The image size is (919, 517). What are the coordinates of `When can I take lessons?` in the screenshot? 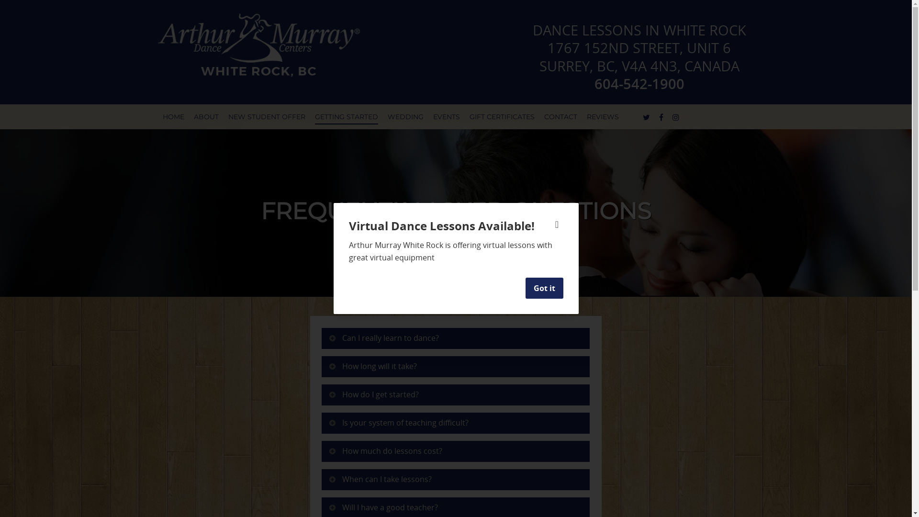 It's located at (456, 480).